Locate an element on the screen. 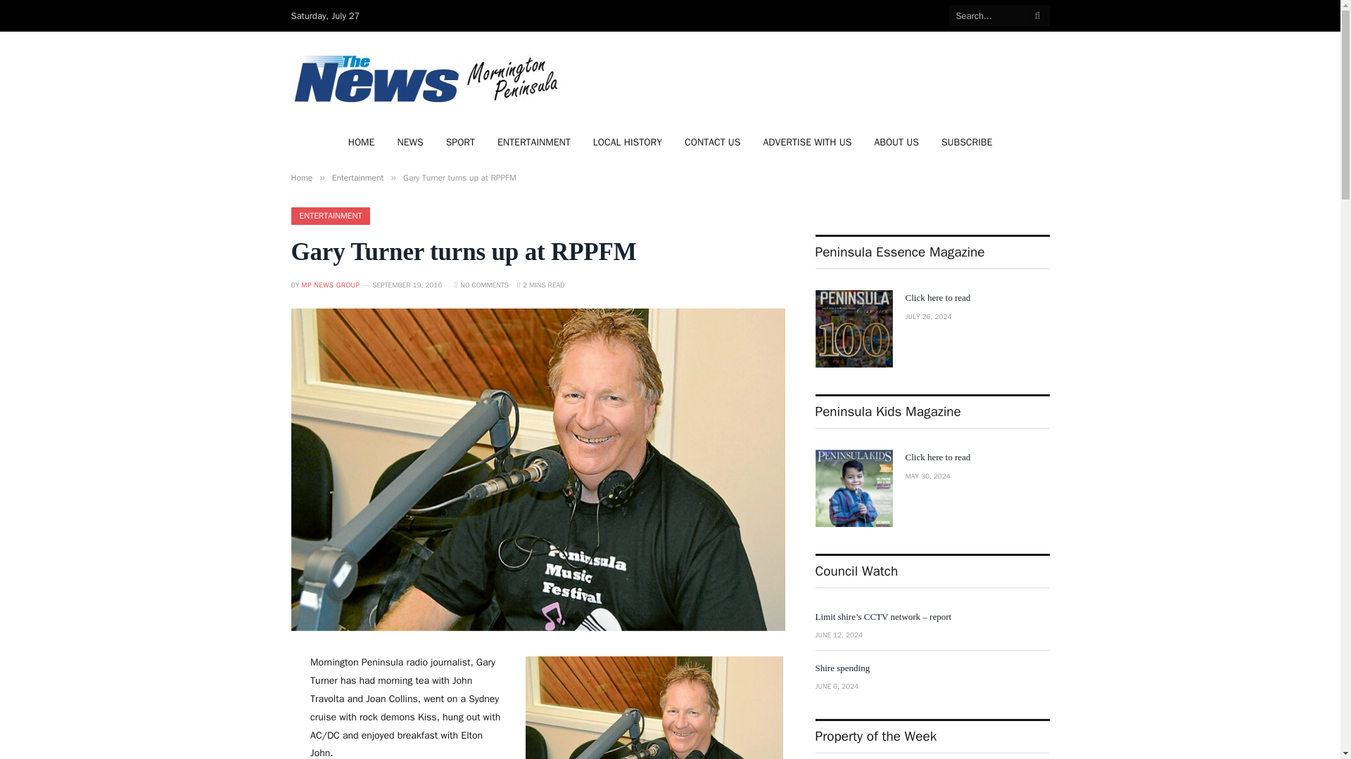  Entertainment is located at coordinates (357, 178).